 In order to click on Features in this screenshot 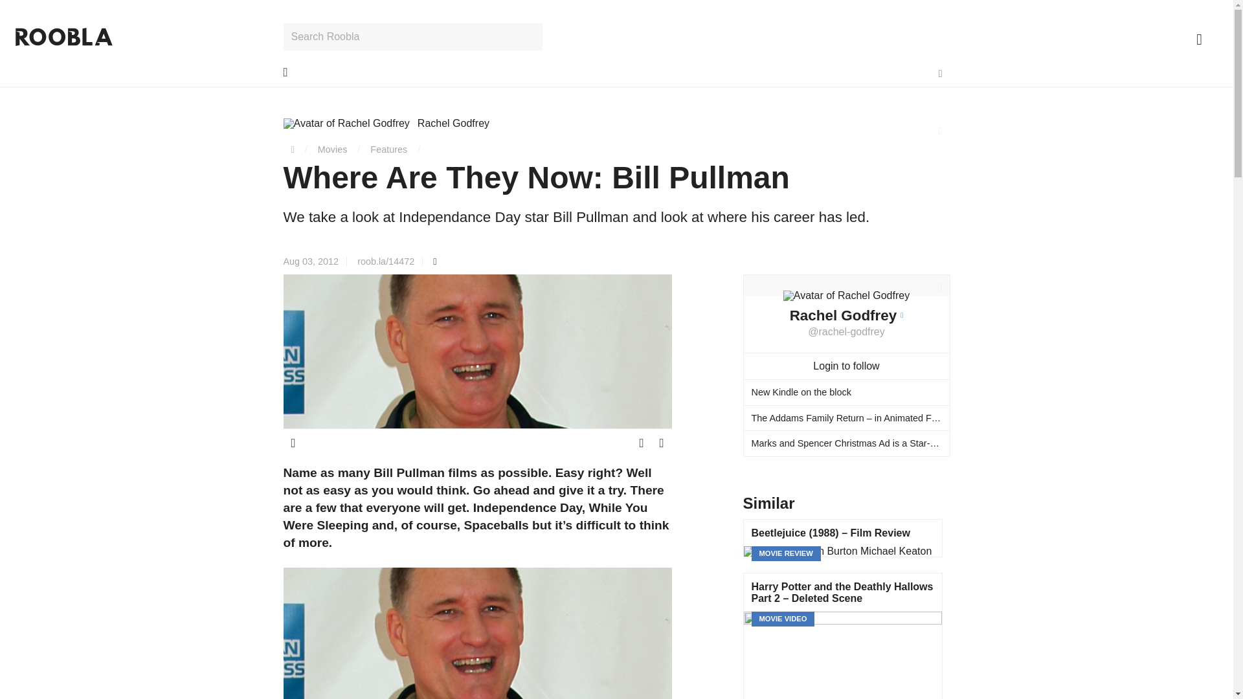, I will do `click(388, 149)`.